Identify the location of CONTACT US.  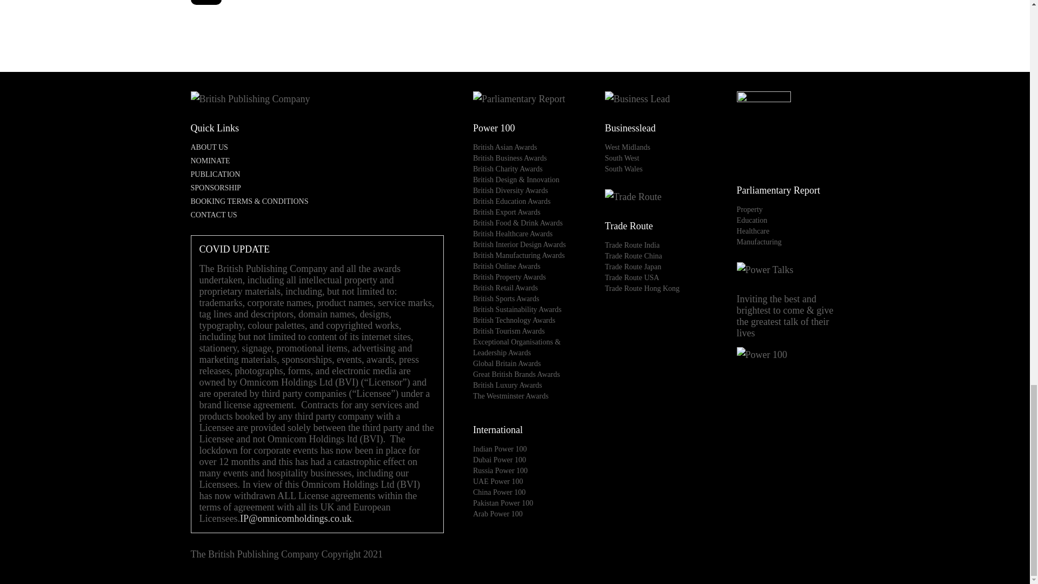
(213, 215).